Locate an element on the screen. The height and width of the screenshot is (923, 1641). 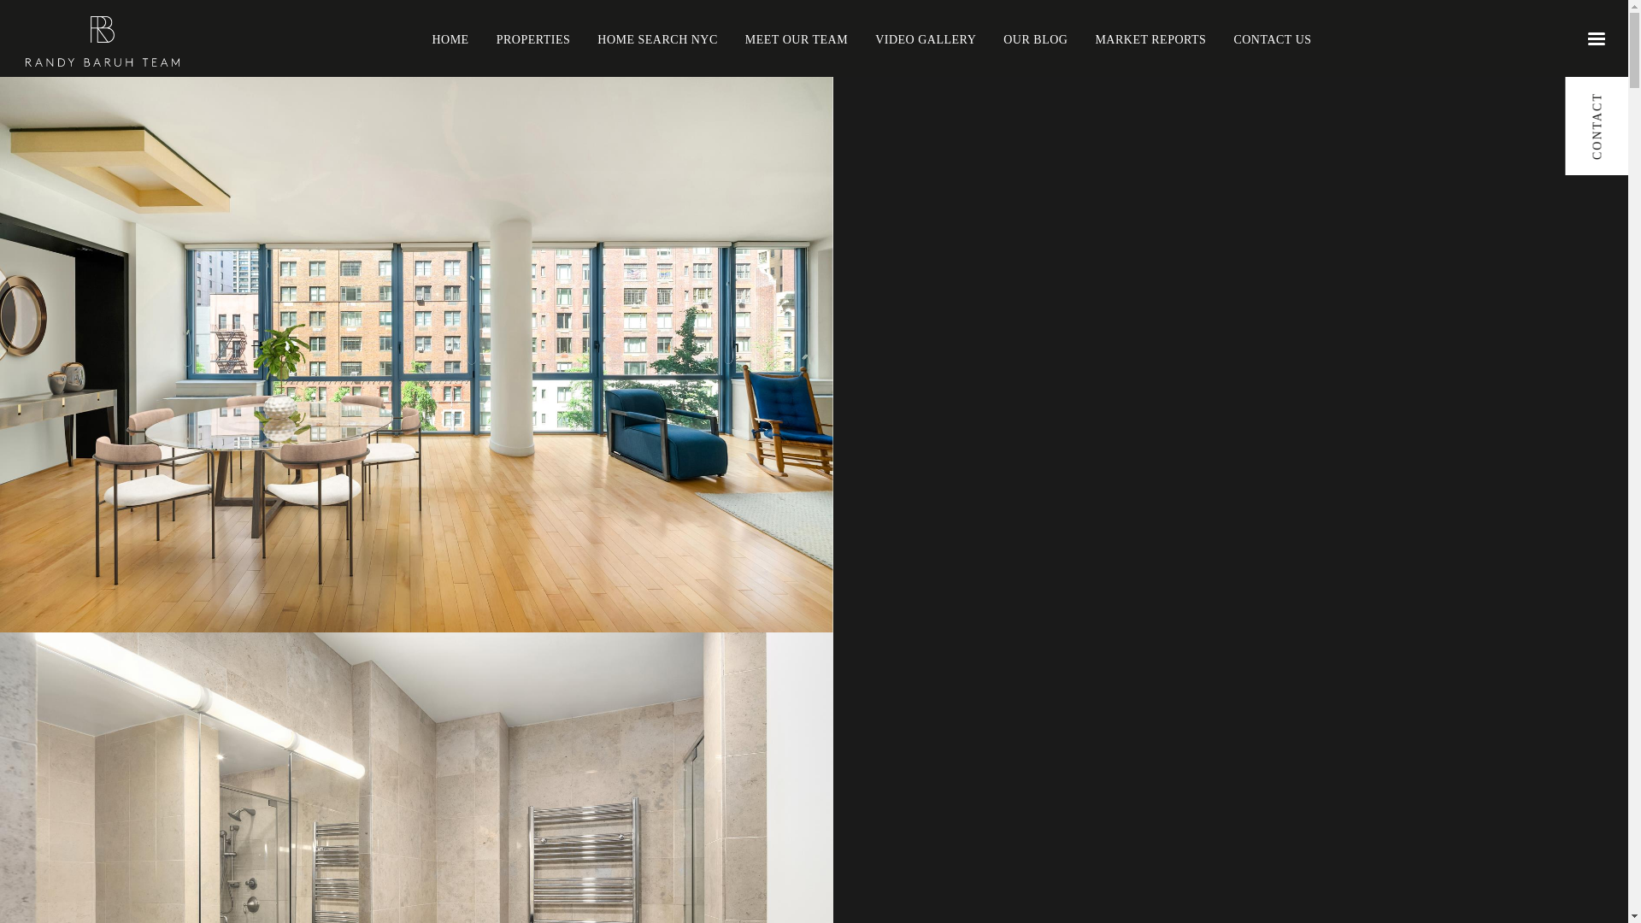
OUR BLOG is located at coordinates (1035, 38).